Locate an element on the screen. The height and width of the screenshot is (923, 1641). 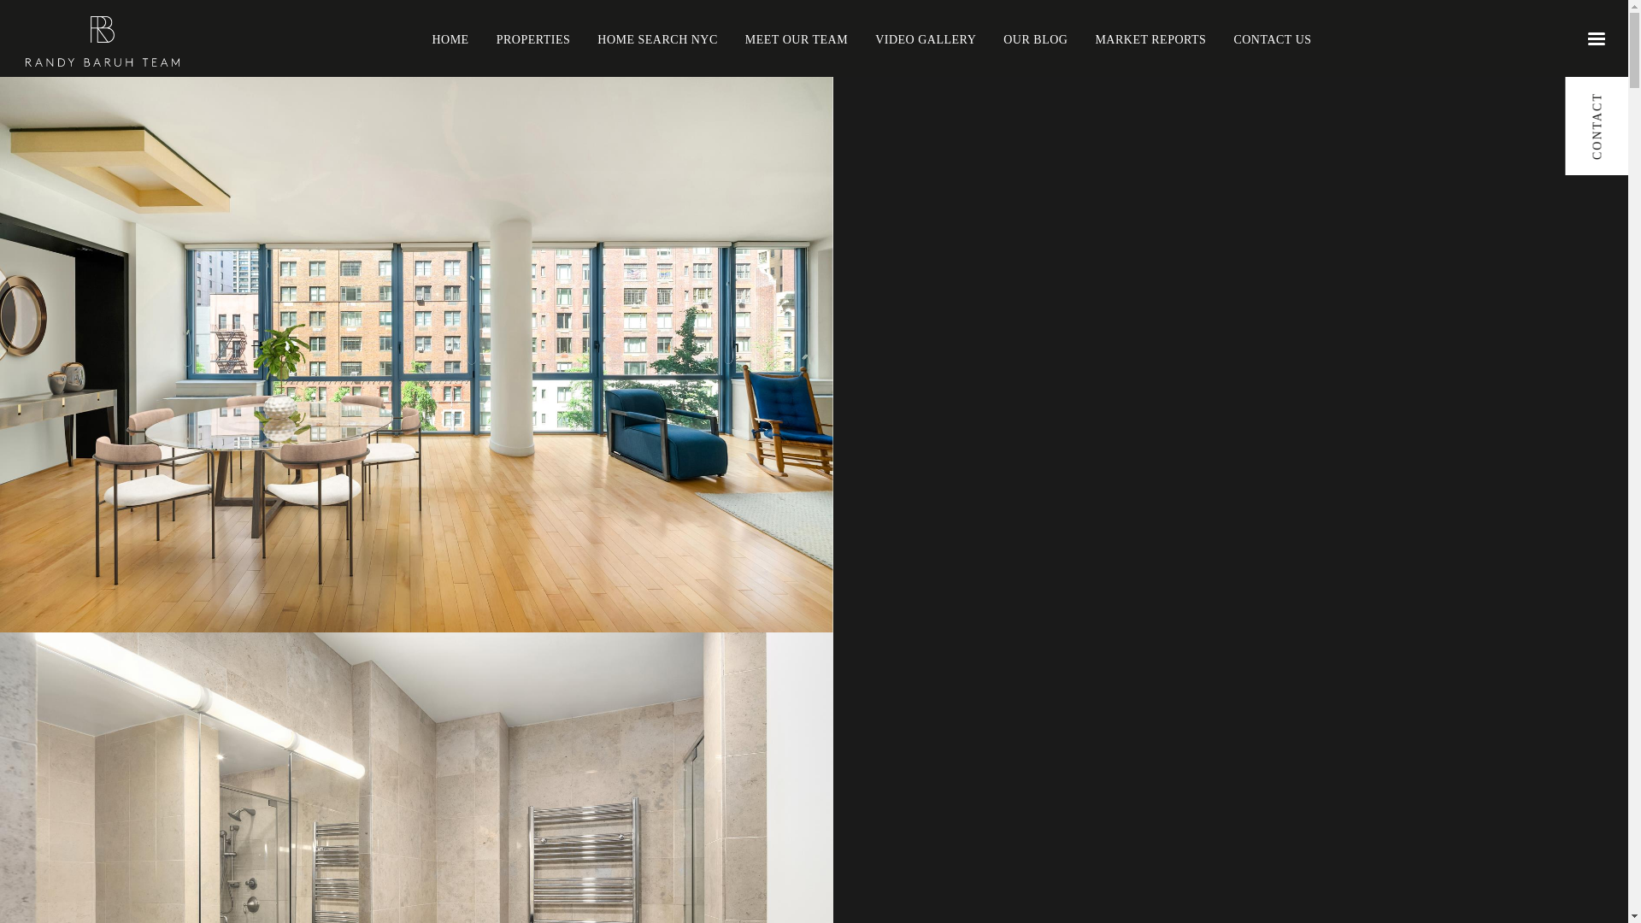
OUR BLOG is located at coordinates (1035, 38).